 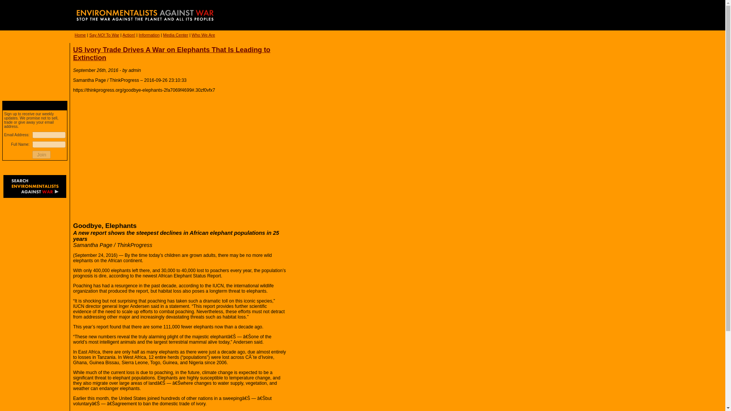 I want to click on Who We Are, so click(x=203, y=35).